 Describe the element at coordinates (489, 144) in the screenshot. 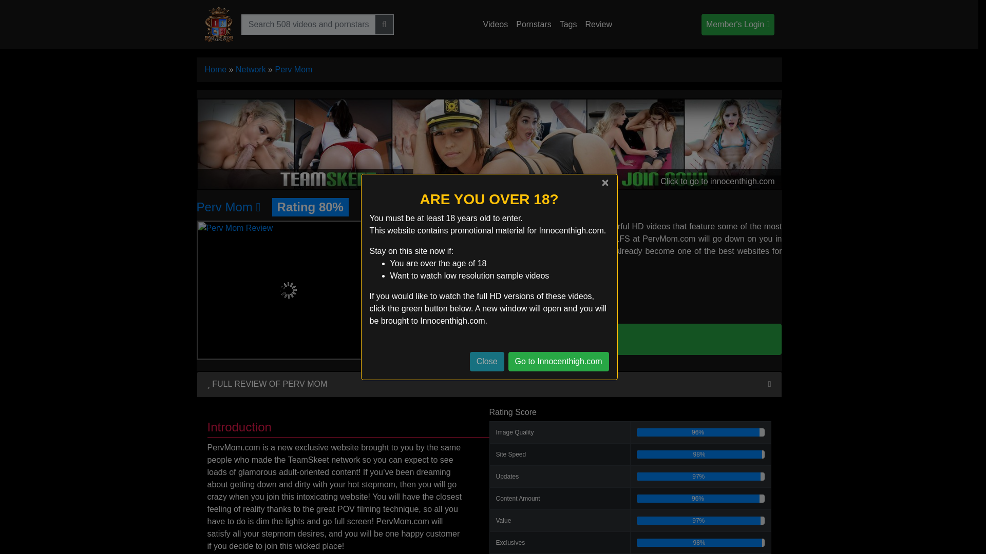

I see `Click to go to innocenthigh.com` at that location.